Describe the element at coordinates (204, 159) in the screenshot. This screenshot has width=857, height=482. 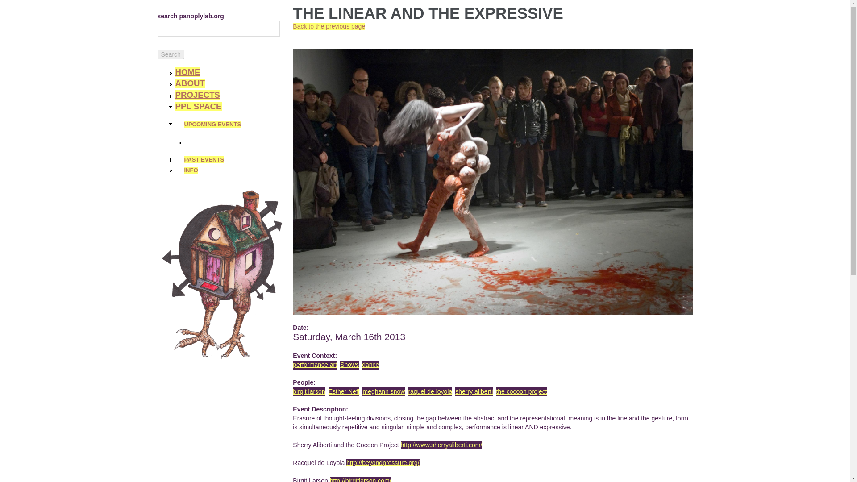
I see `PAST EVENTS` at that location.